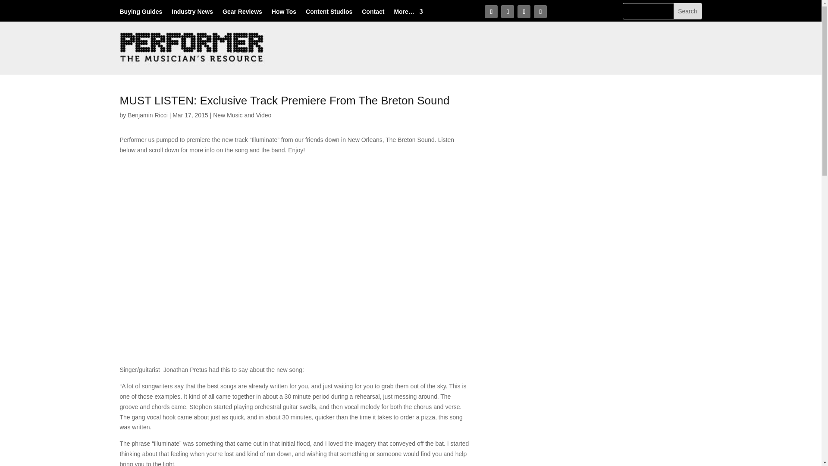  Describe the element at coordinates (540, 11) in the screenshot. I see `Follow on Youtube` at that location.